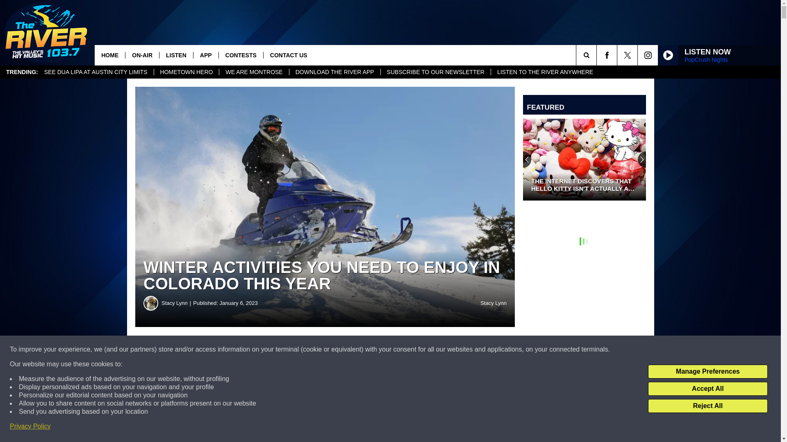  Describe the element at coordinates (707, 372) in the screenshot. I see `Manage Preferences` at that location.